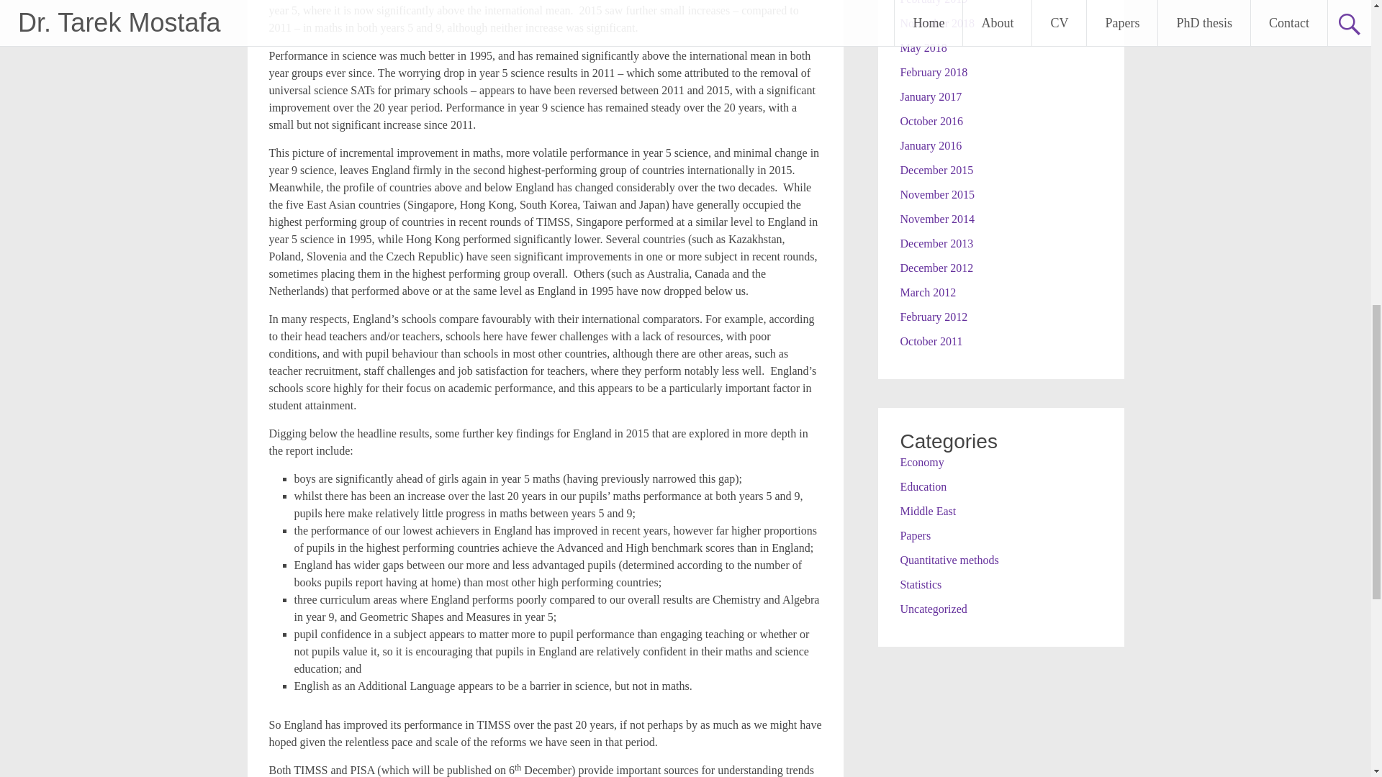 The image size is (1382, 777). Describe the element at coordinates (933, 72) in the screenshot. I see `February 2018` at that location.